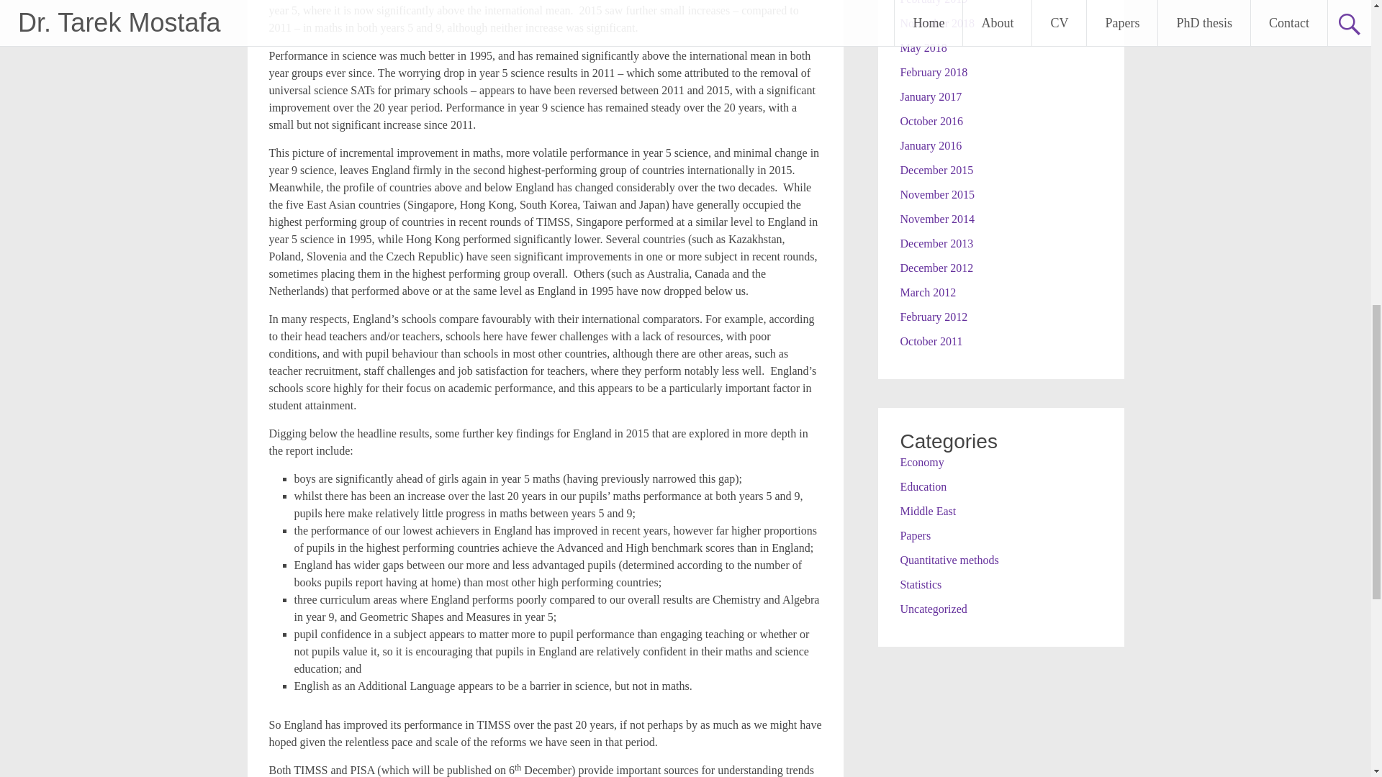 The image size is (1382, 777). Describe the element at coordinates (933, 72) in the screenshot. I see `February 2018` at that location.